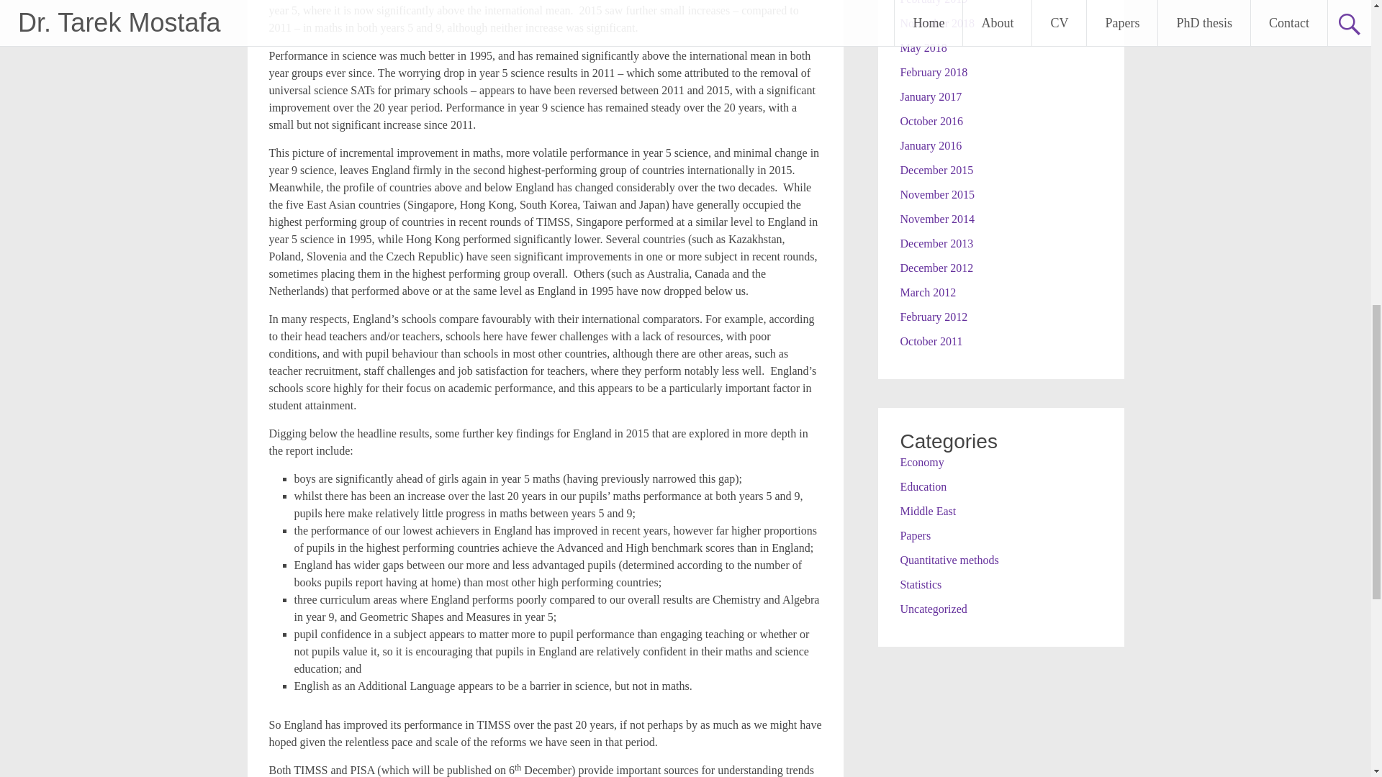 The image size is (1382, 777). Describe the element at coordinates (933, 72) in the screenshot. I see `February 2018` at that location.